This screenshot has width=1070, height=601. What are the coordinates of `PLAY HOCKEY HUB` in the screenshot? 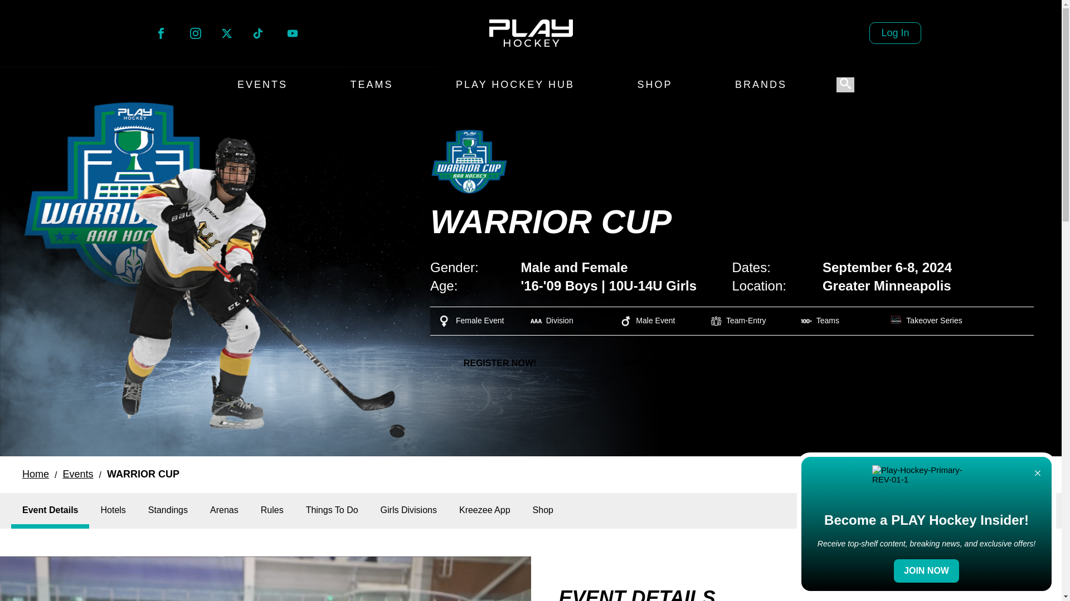 It's located at (272, 510).